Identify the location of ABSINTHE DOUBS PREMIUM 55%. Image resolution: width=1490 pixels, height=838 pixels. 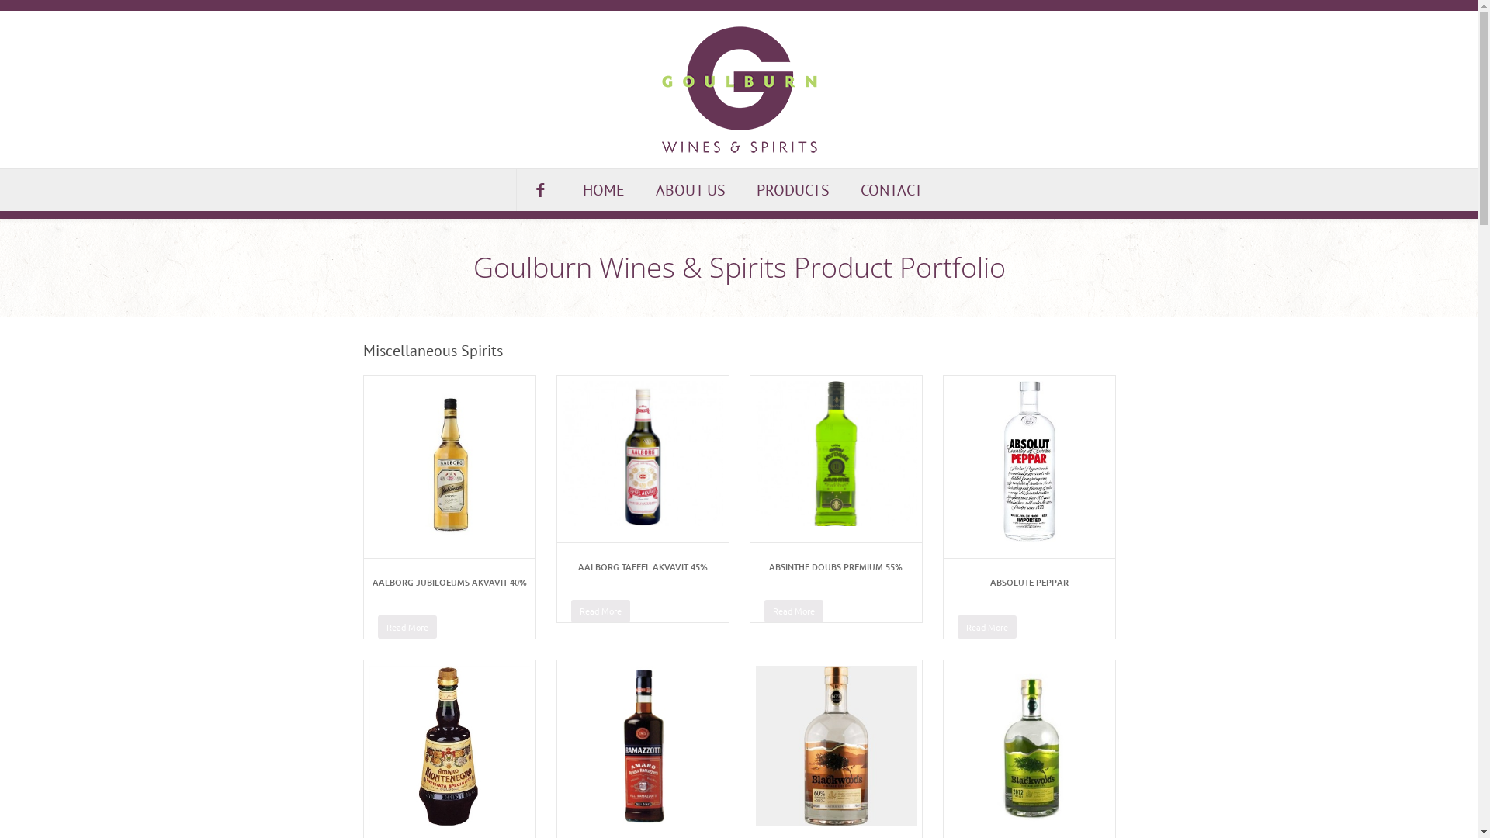
(835, 497).